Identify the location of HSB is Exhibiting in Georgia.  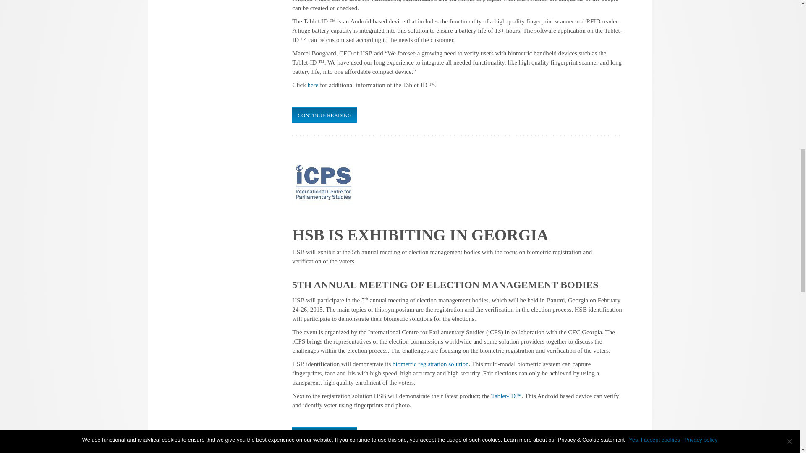
(323, 182).